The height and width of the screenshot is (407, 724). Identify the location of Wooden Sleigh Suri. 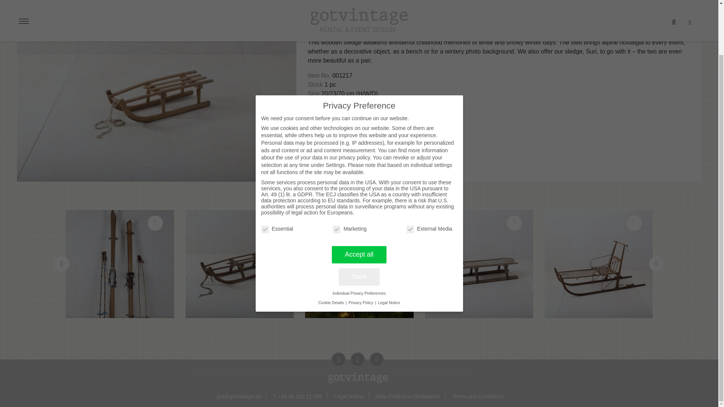
(239, 264).